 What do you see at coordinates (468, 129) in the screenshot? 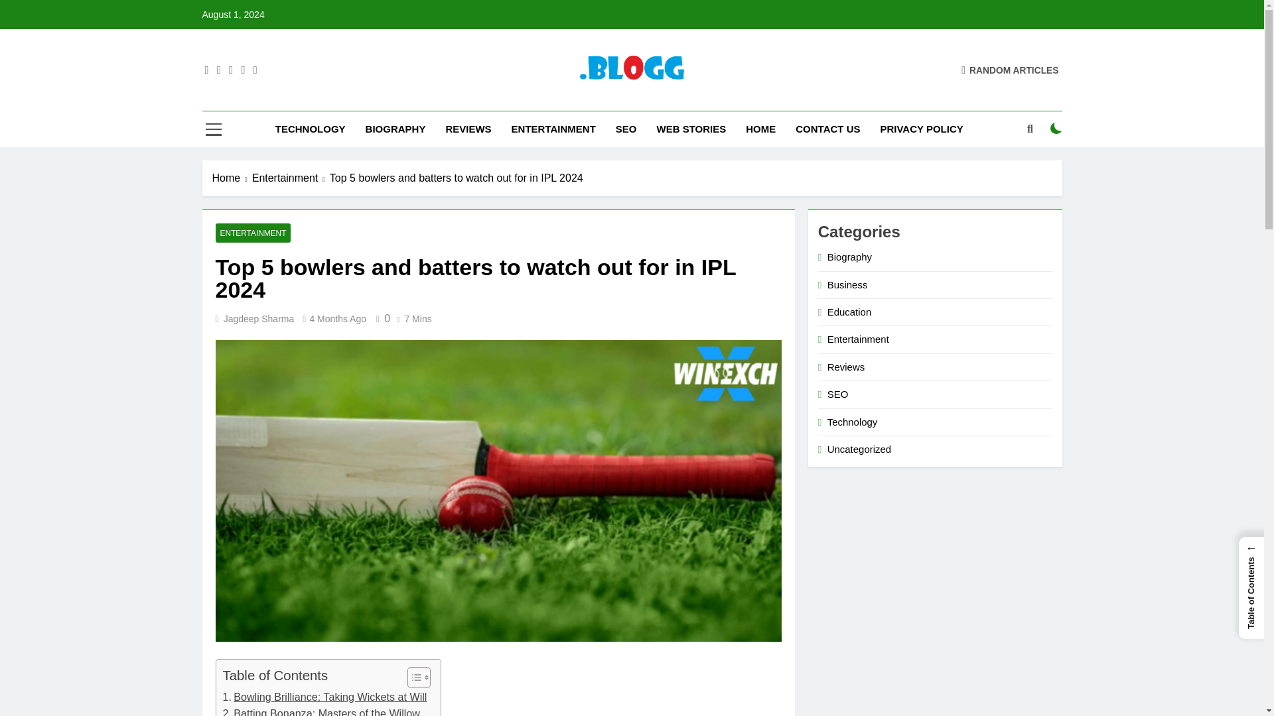
I see `REVIEWS` at bounding box center [468, 129].